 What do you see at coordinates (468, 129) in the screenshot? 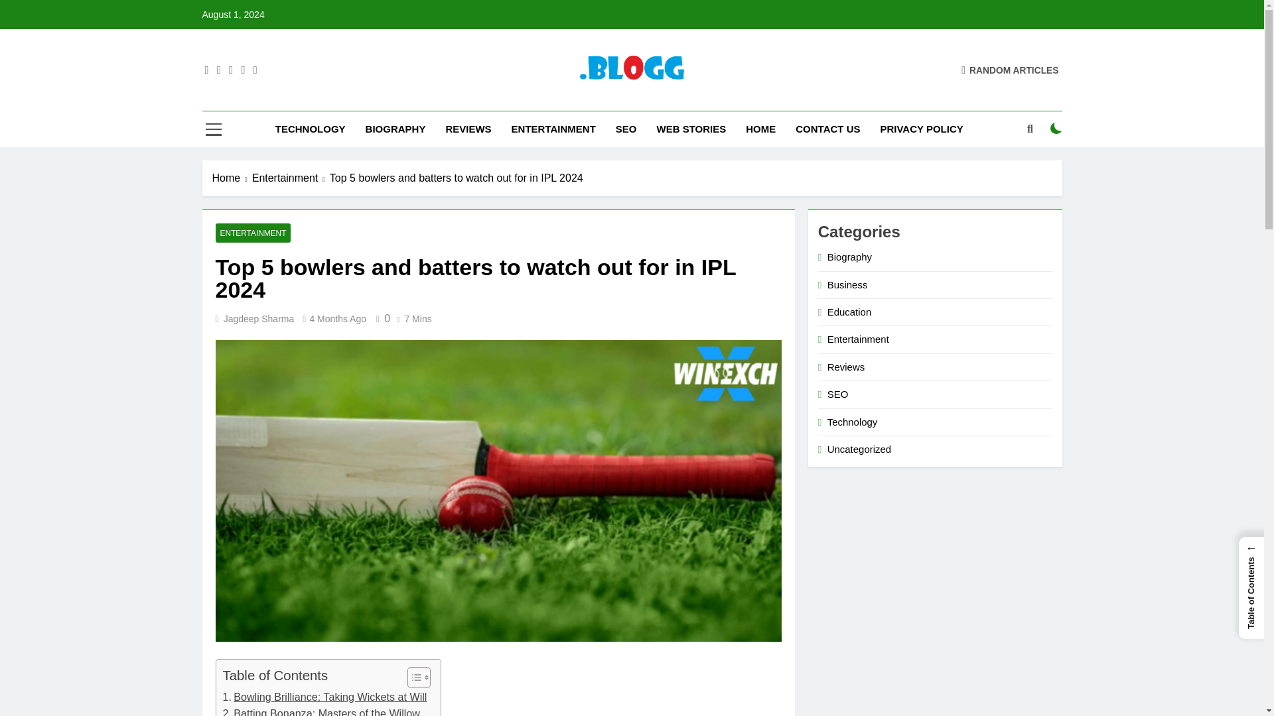
I see `REVIEWS` at bounding box center [468, 129].